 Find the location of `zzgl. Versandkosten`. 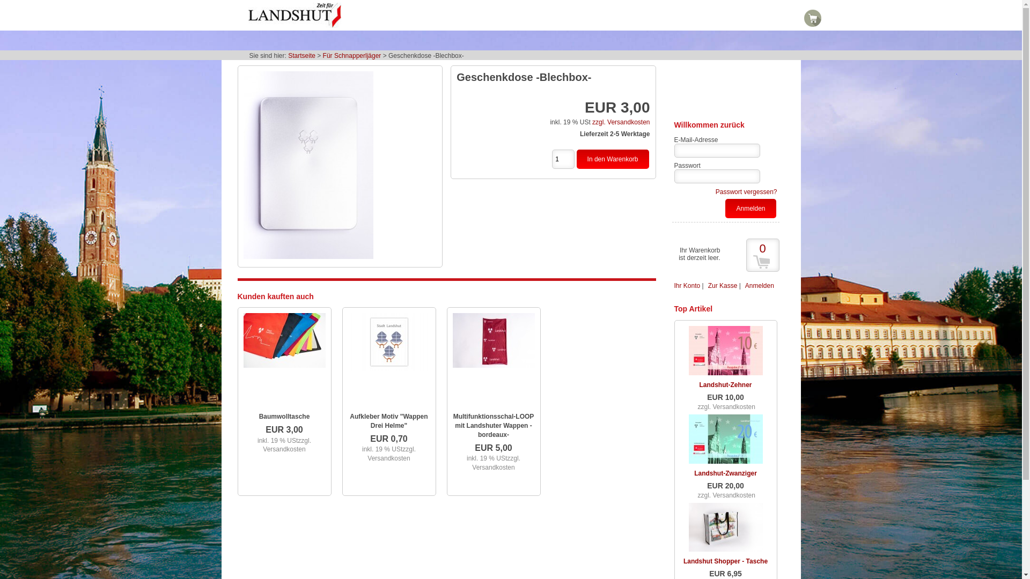

zzgl. Versandkosten is located at coordinates (496, 463).